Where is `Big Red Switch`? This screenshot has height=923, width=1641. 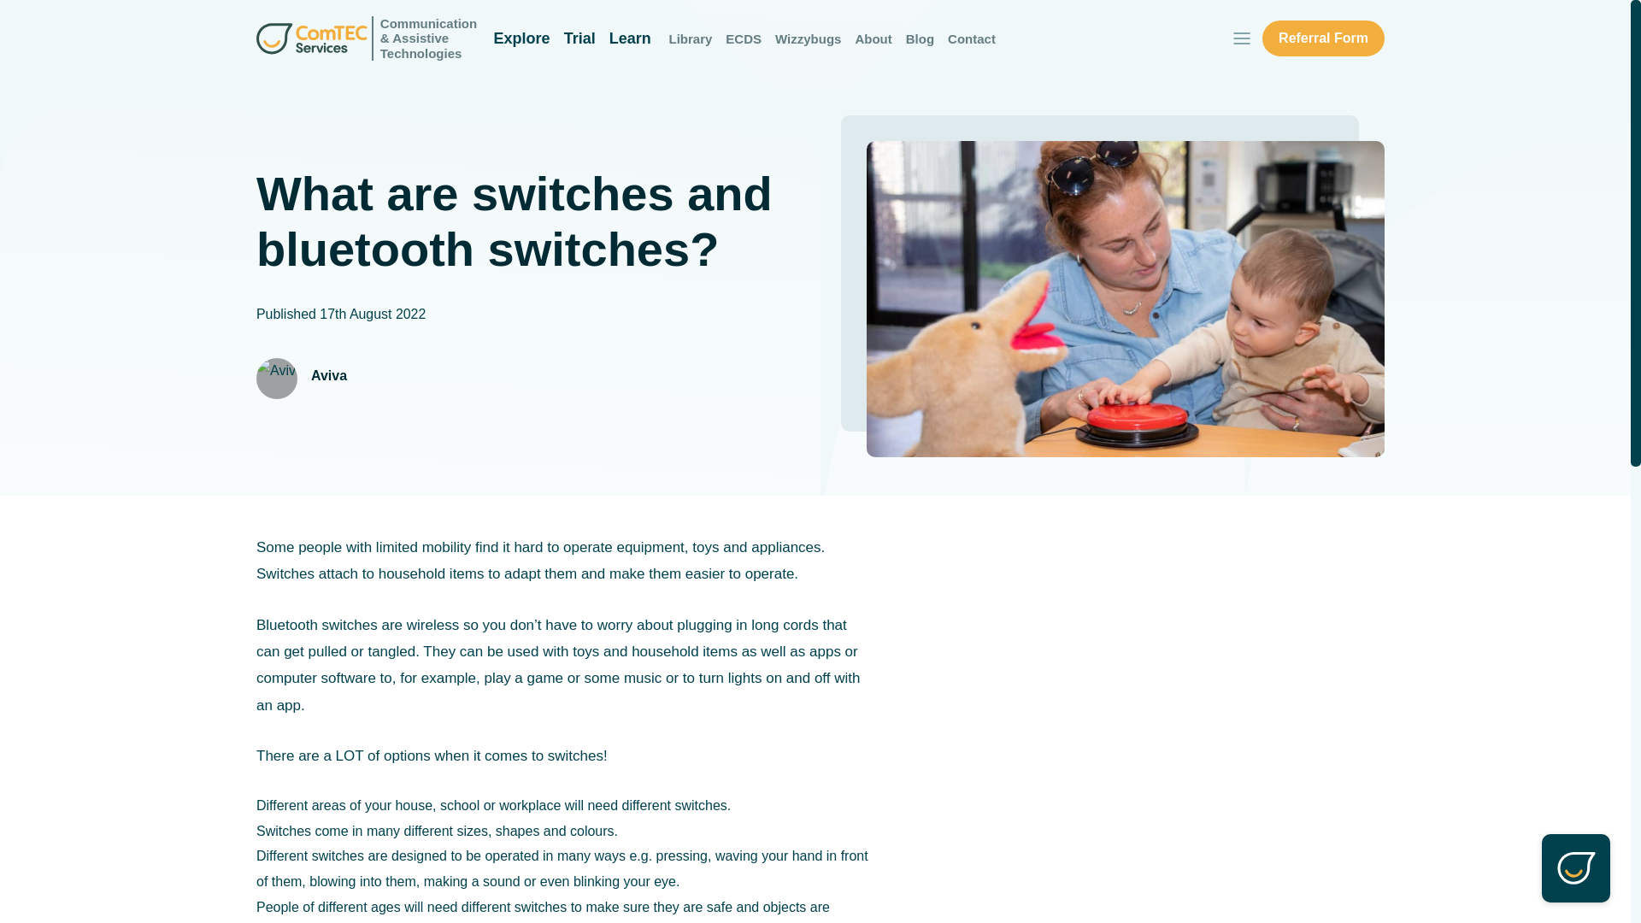 Big Red Switch is located at coordinates (1125, 299).